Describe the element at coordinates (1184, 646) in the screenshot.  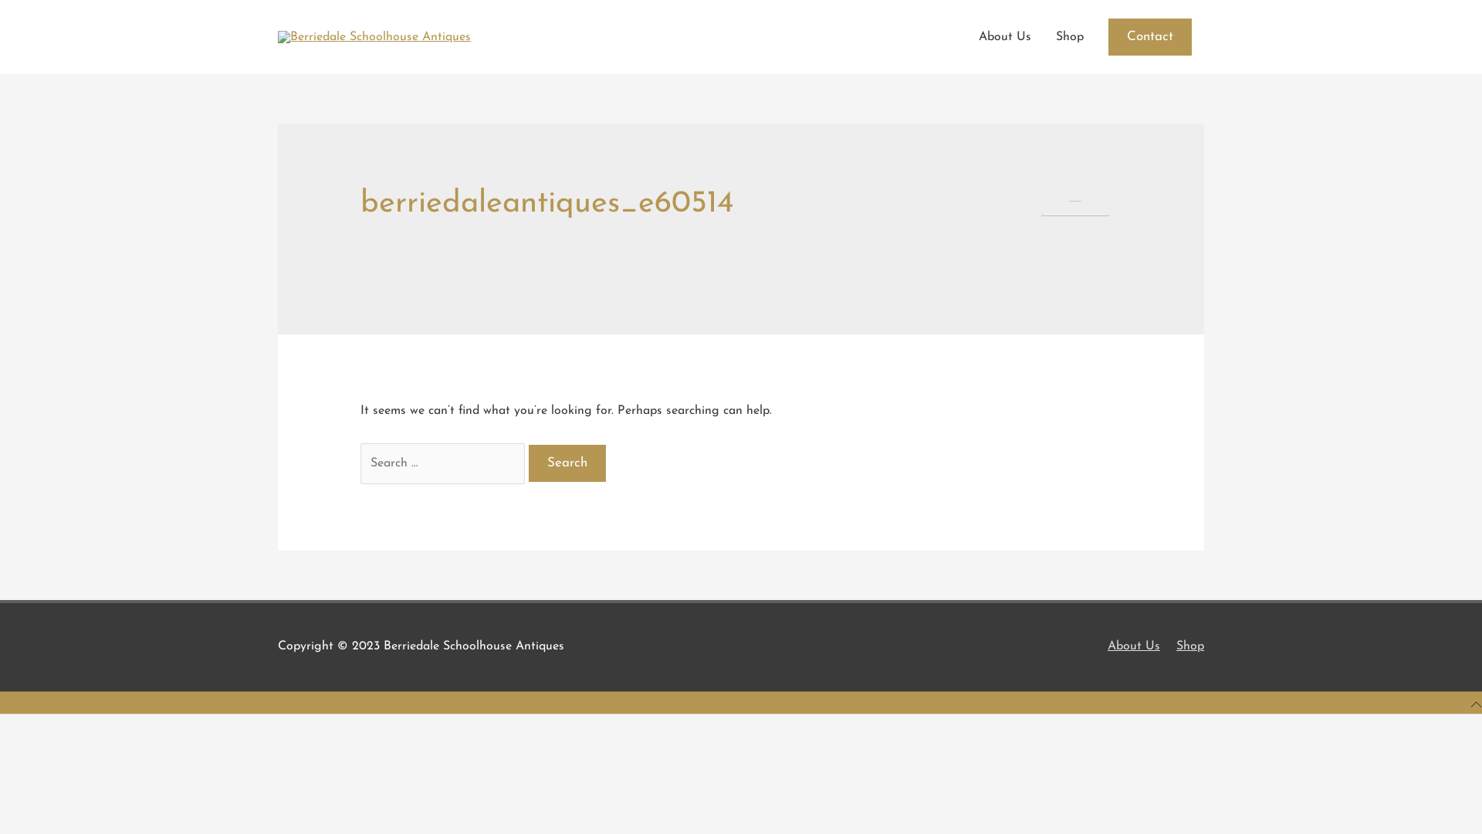
I see `Shop` at that location.